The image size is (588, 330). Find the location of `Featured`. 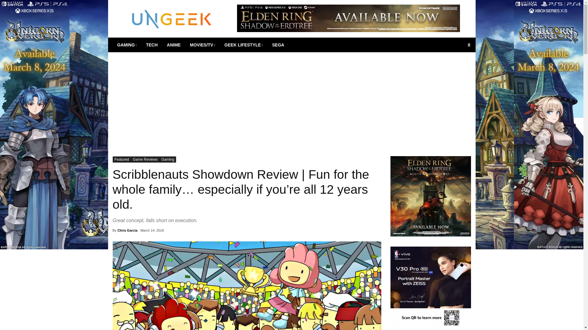

Featured is located at coordinates (122, 159).